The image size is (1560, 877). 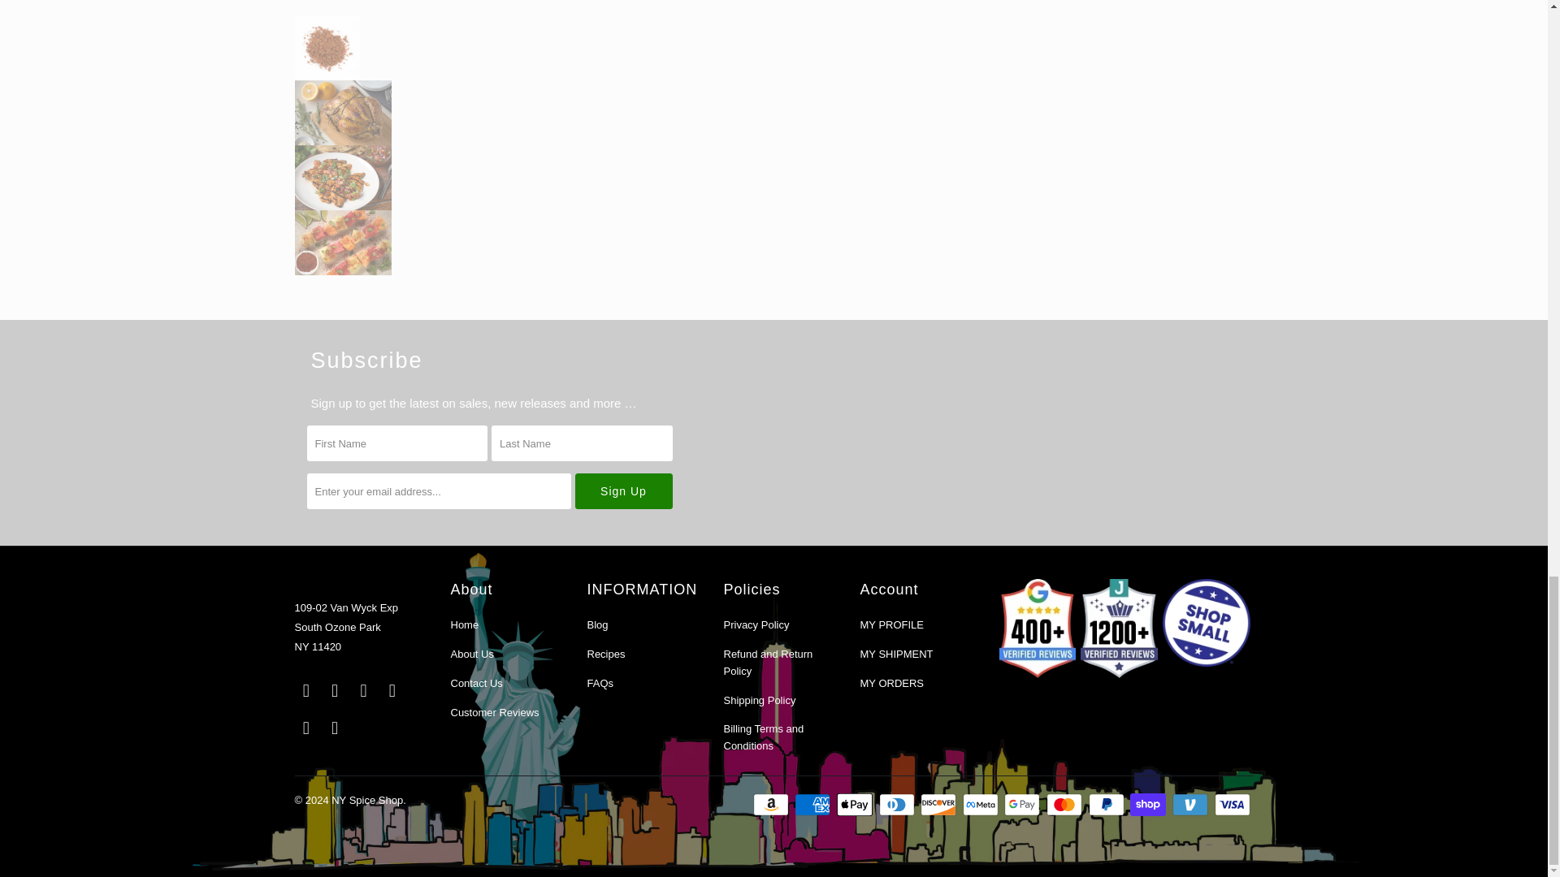 I want to click on Amazon, so click(x=773, y=804).